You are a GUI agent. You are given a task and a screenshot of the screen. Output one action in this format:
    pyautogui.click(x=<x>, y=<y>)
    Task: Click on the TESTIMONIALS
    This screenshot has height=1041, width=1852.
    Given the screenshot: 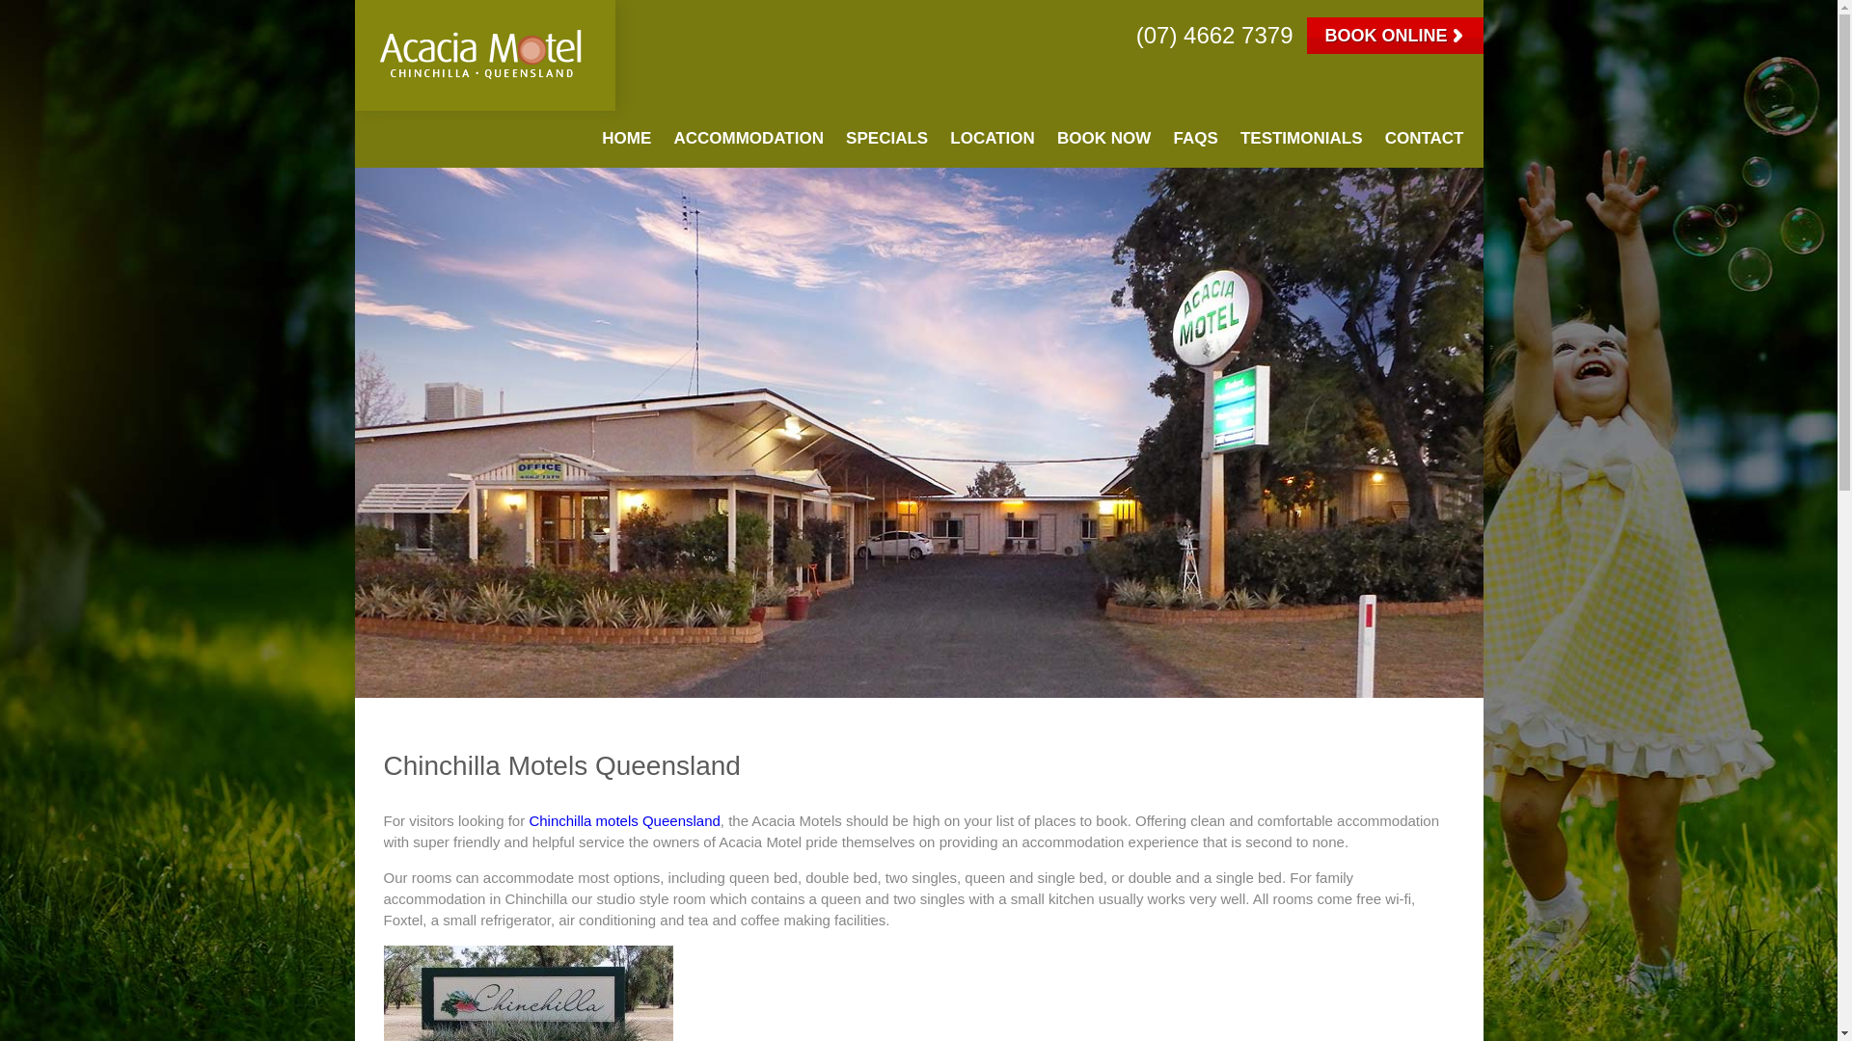 What is the action you would take?
    pyautogui.click(x=1302, y=147)
    